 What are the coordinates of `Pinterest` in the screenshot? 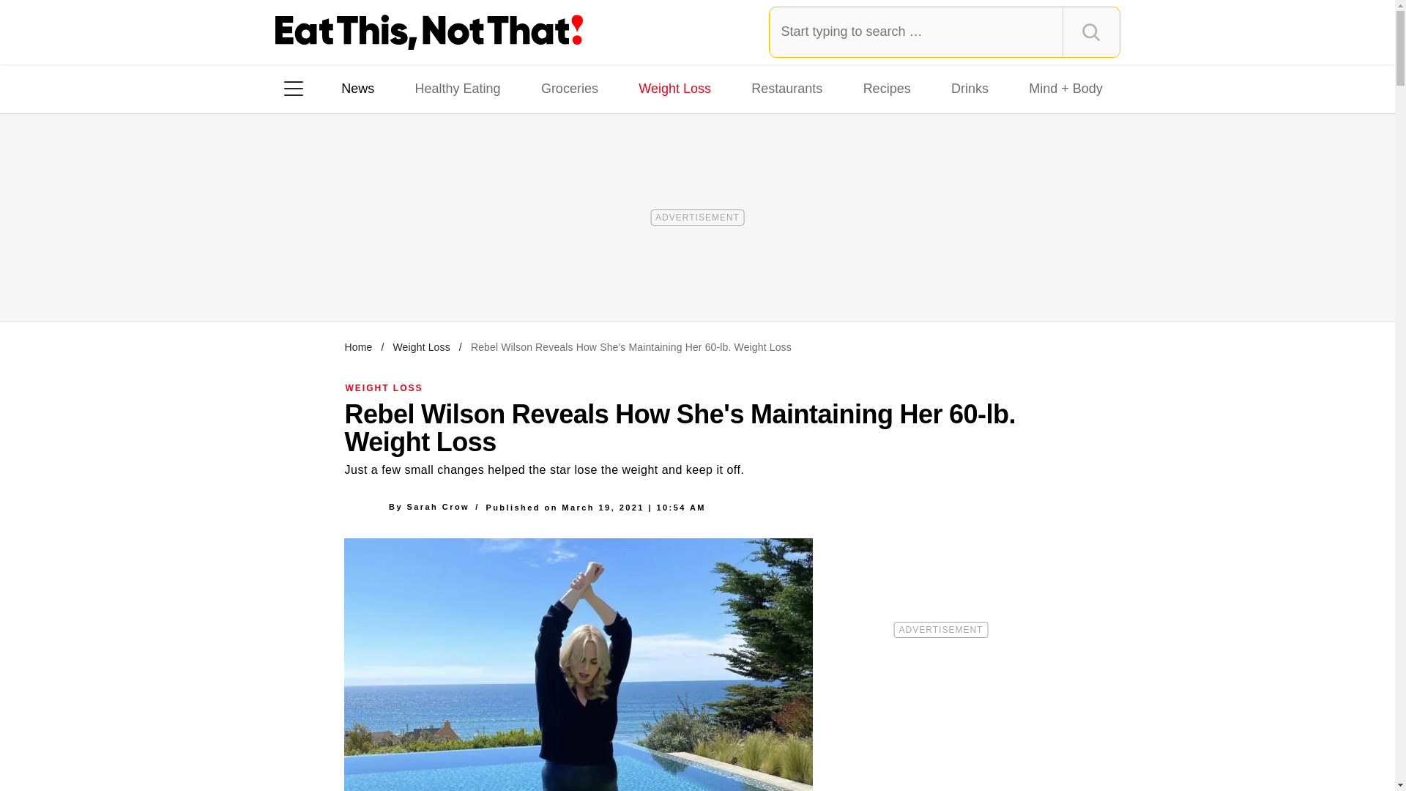 It's located at (428, 278).